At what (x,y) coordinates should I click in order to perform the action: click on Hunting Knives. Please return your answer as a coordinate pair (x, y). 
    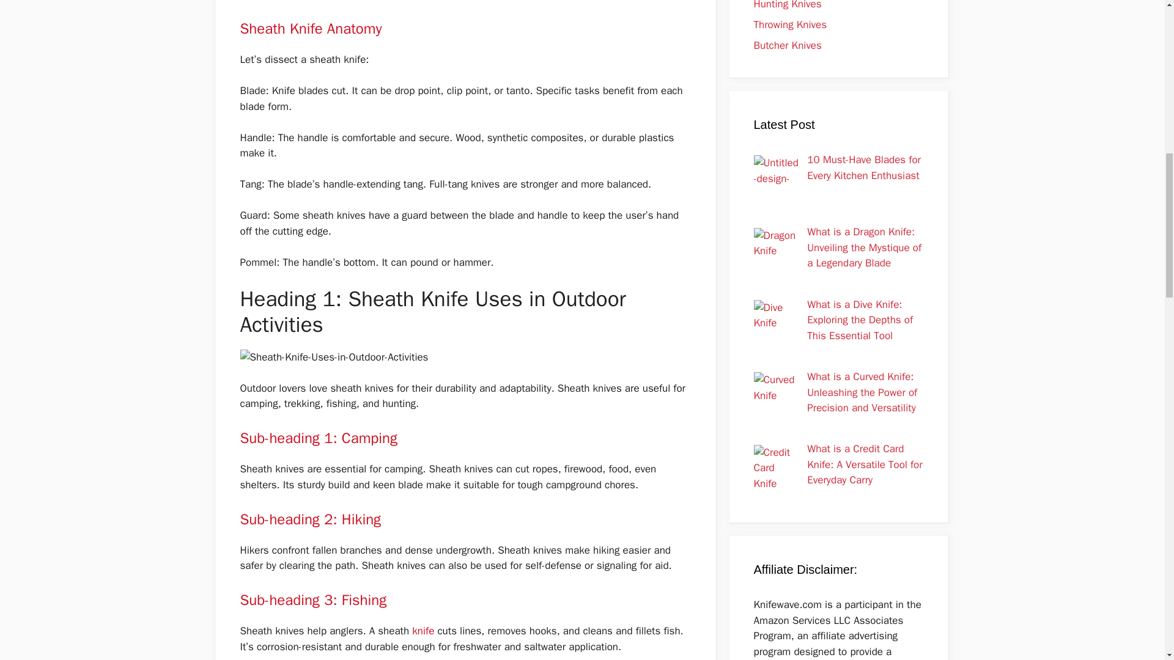
    Looking at the image, I should click on (787, 5).